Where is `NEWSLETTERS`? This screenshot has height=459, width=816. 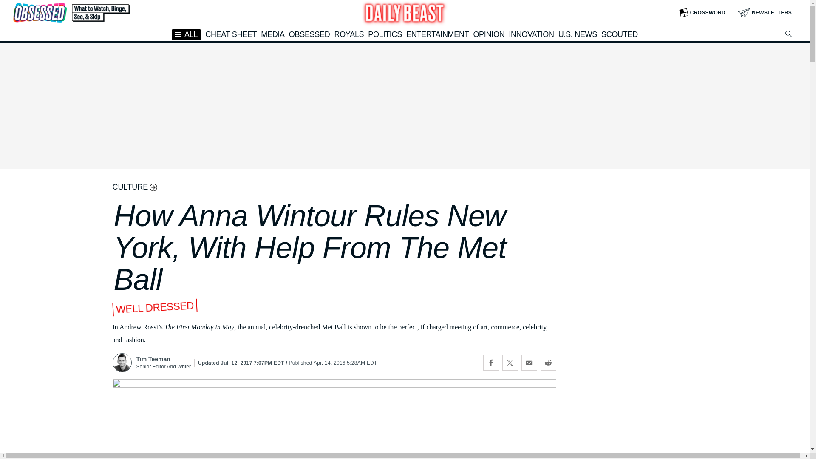
NEWSLETTERS is located at coordinates (765, 13).